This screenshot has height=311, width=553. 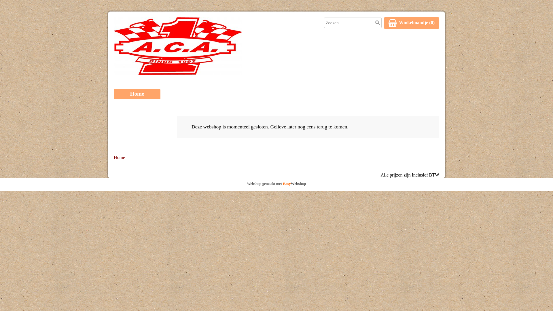 I want to click on Home, so click(x=137, y=94).